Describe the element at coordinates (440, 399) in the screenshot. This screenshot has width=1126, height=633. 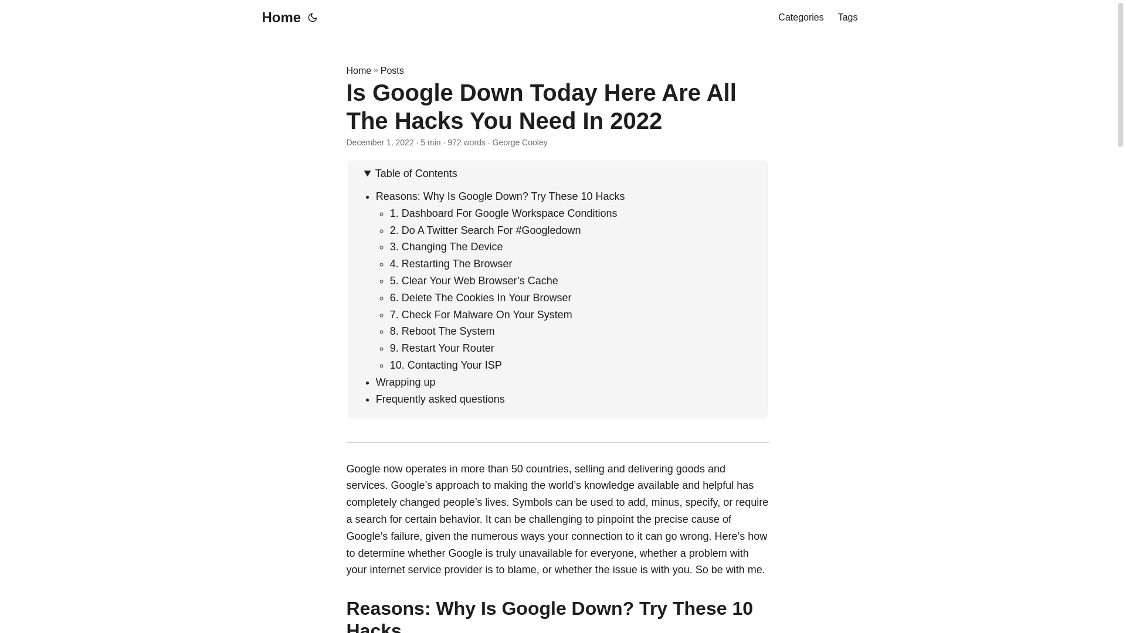
I see `Frequently asked questions` at that location.